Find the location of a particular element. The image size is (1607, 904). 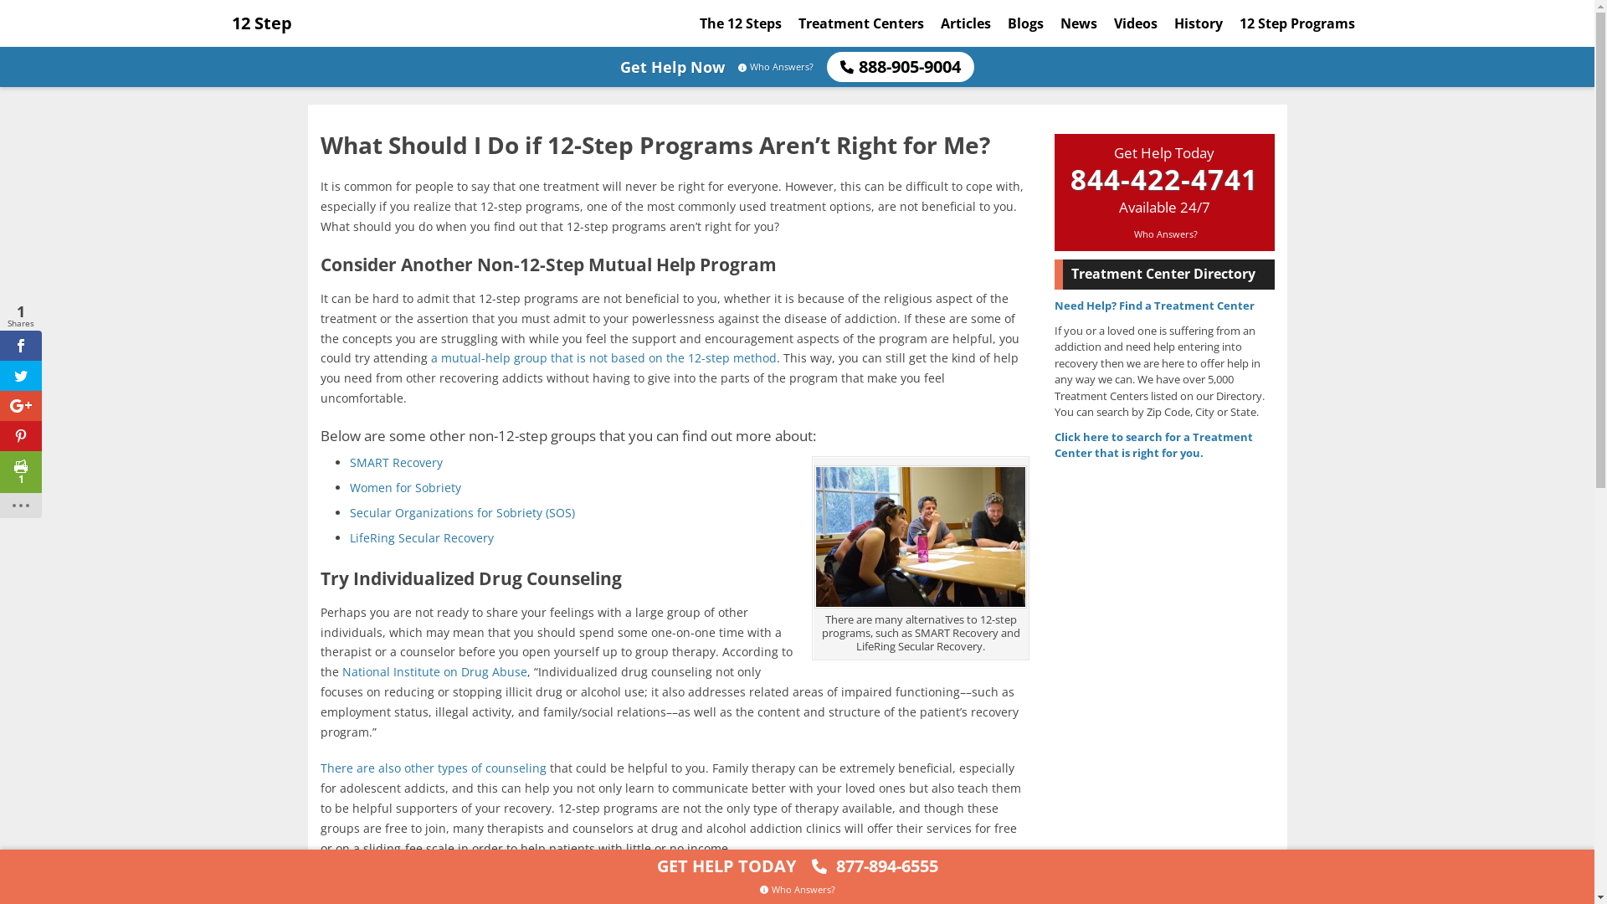

SMART Recovery is located at coordinates (397, 462).